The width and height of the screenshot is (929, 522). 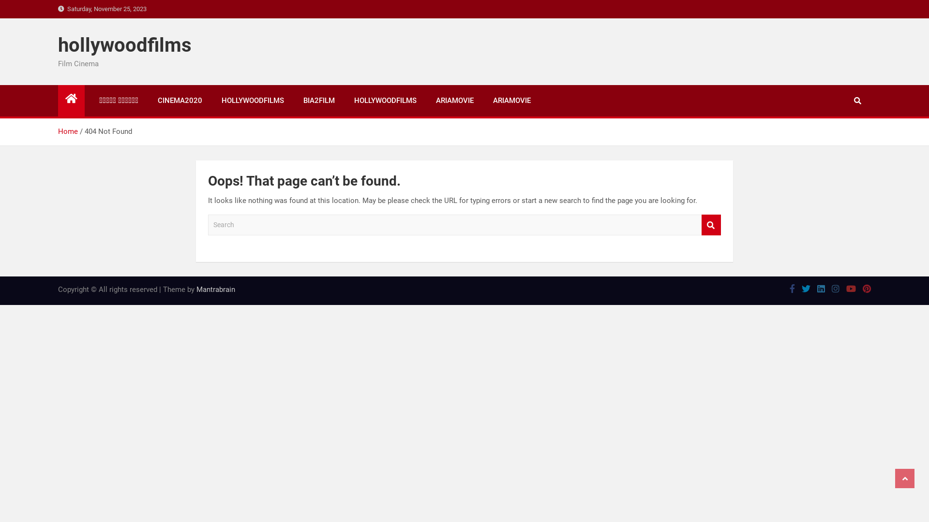 What do you see at coordinates (253, 101) in the screenshot?
I see `HOLLYWOODFILMS` at bounding box center [253, 101].